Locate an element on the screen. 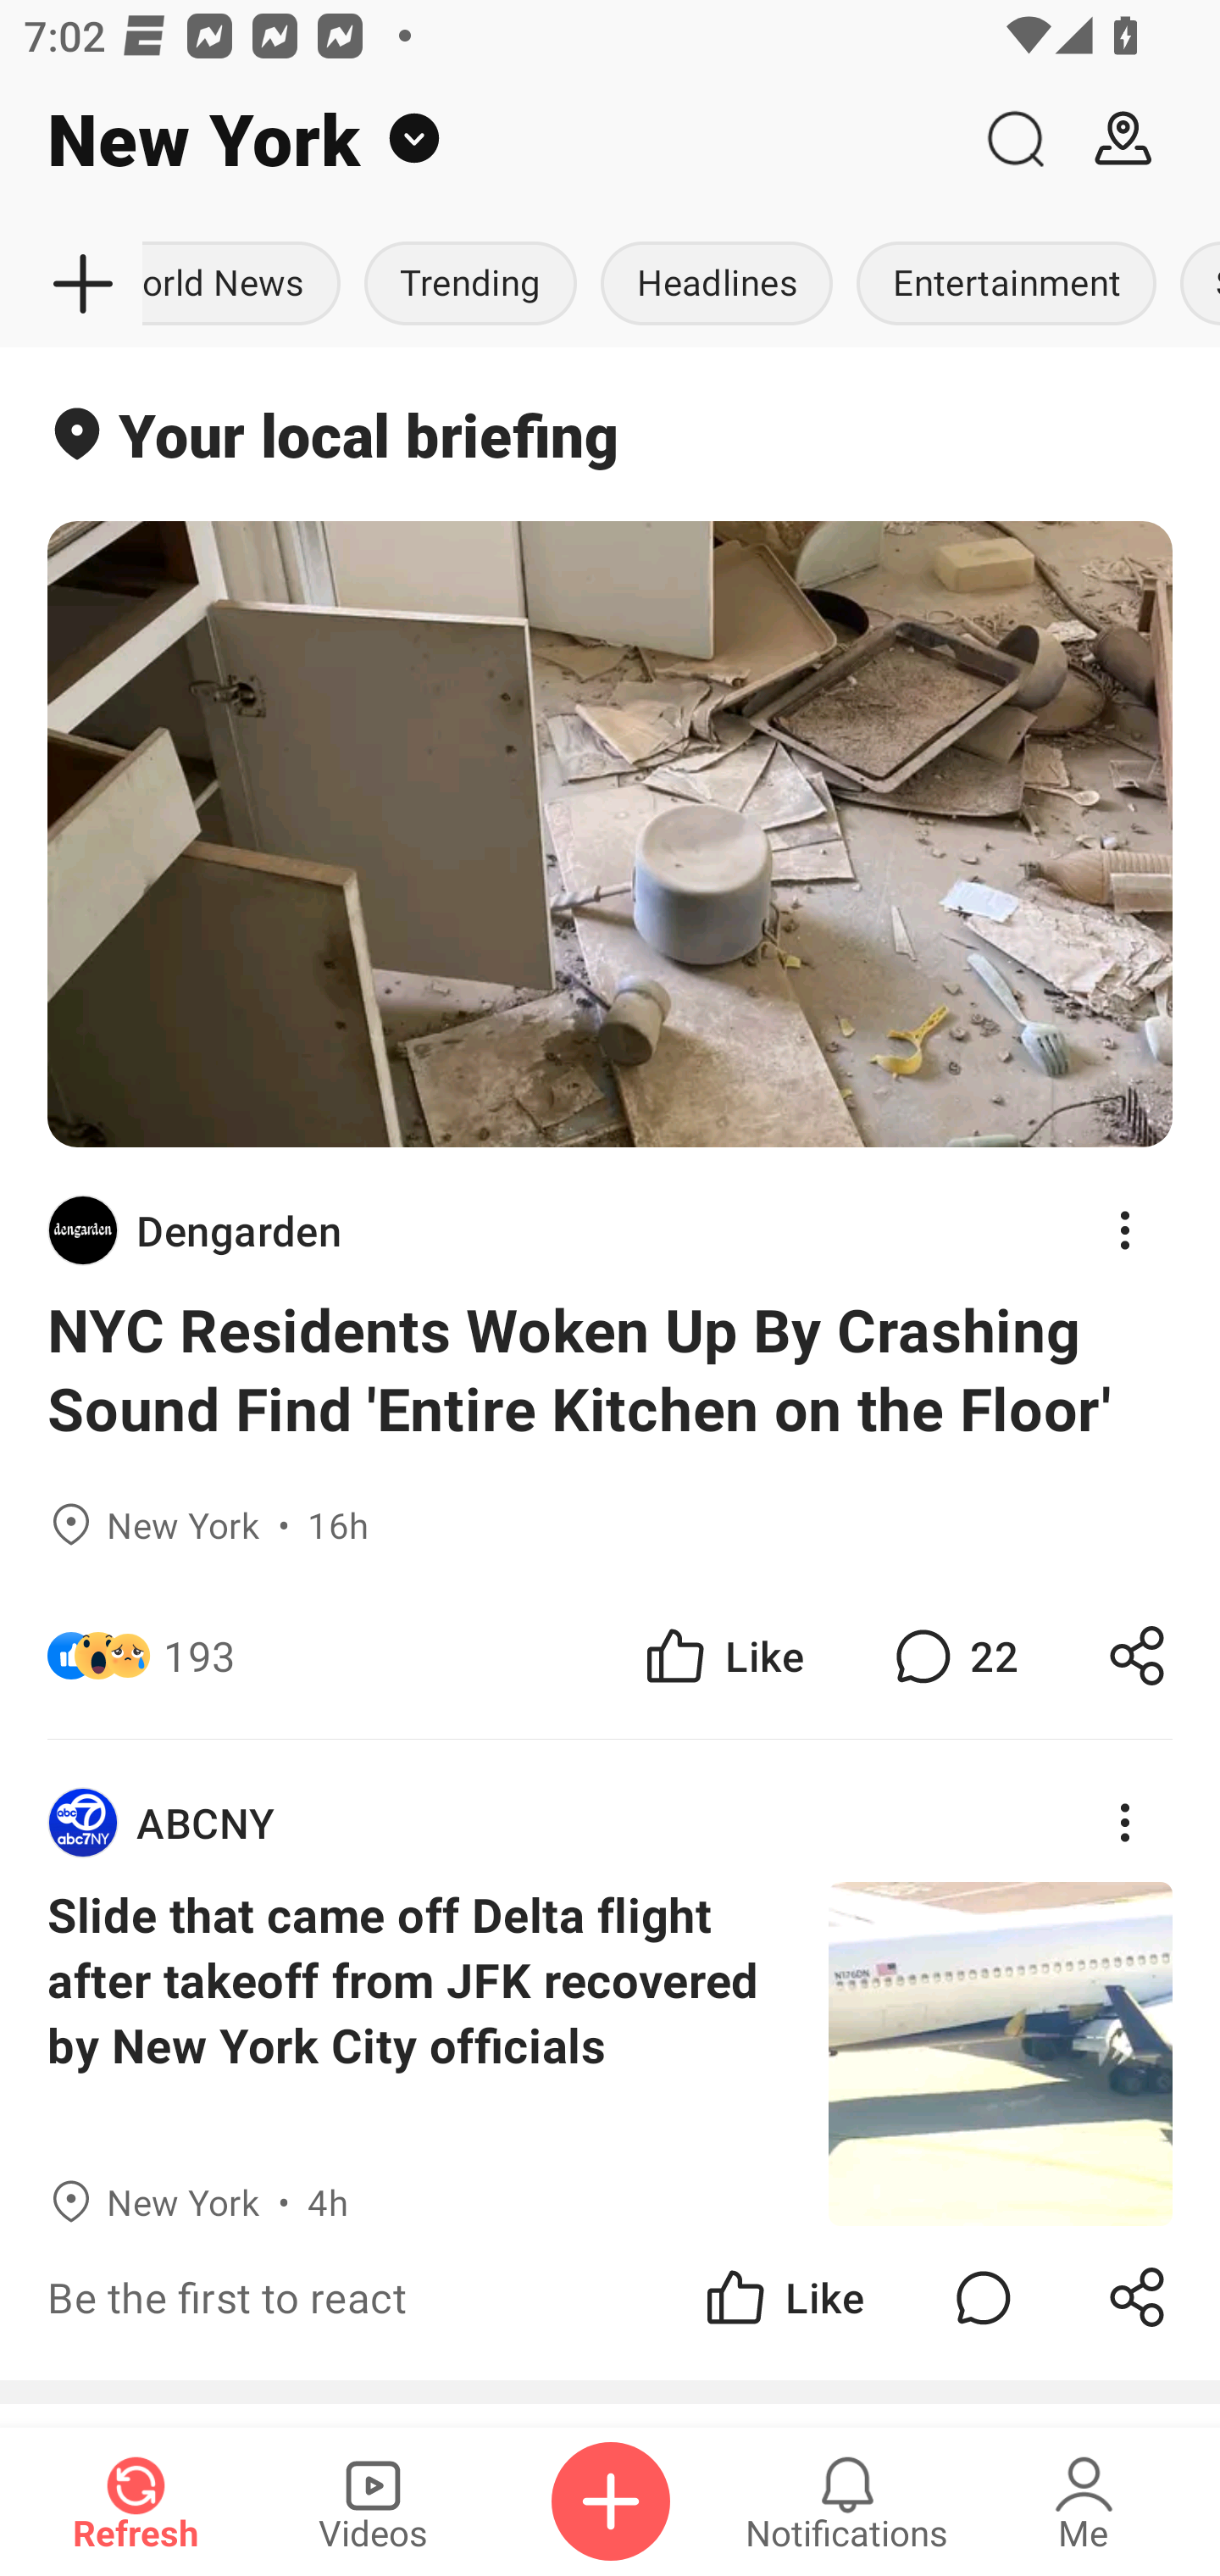 The height and width of the screenshot is (2576, 1220). Notifications is located at coordinates (847, 2501).